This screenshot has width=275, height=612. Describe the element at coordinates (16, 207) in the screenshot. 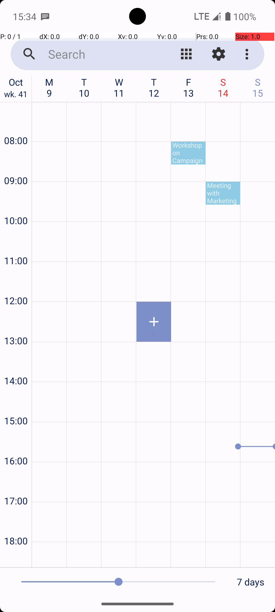

I see `10:00` at that location.